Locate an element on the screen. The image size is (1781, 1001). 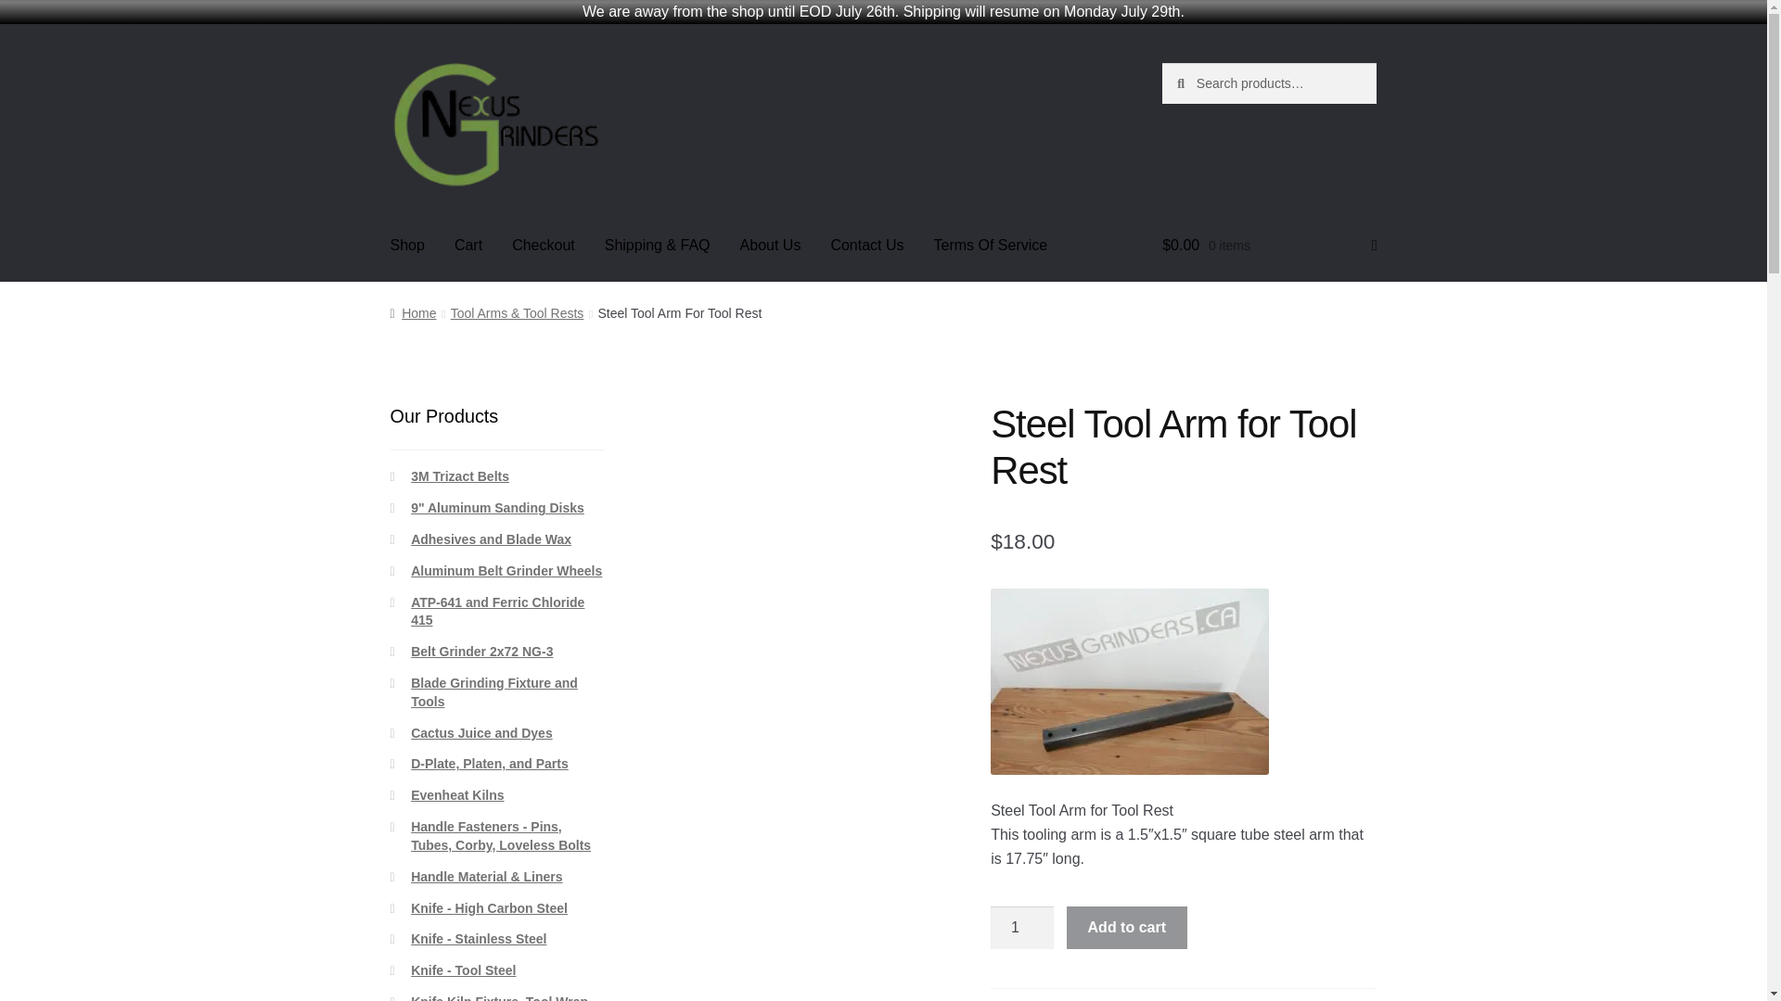
Cart is located at coordinates (468, 245).